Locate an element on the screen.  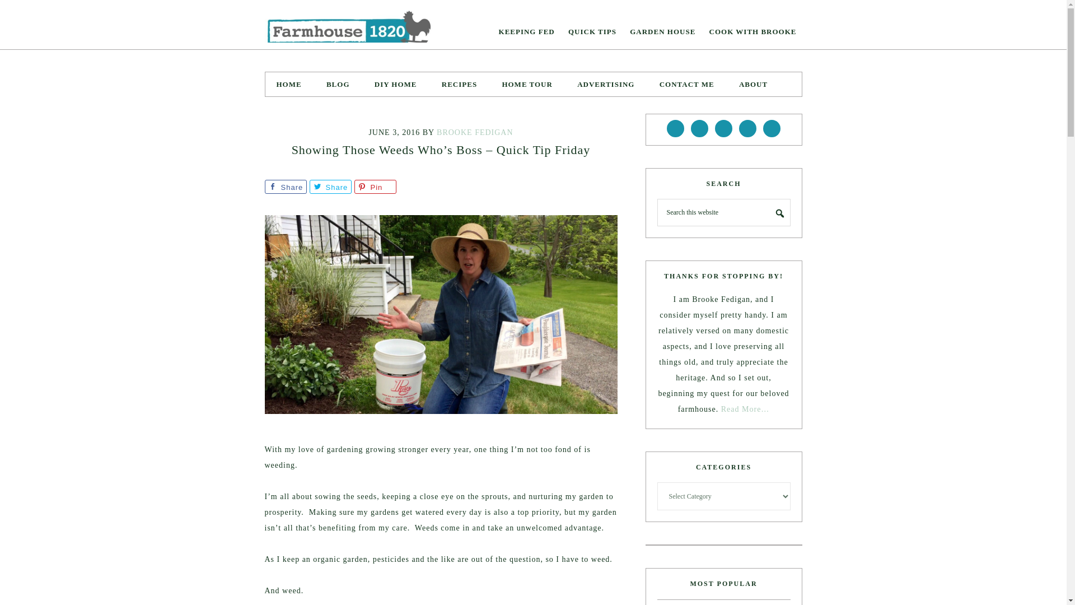
CONTACT ME is located at coordinates (686, 84).